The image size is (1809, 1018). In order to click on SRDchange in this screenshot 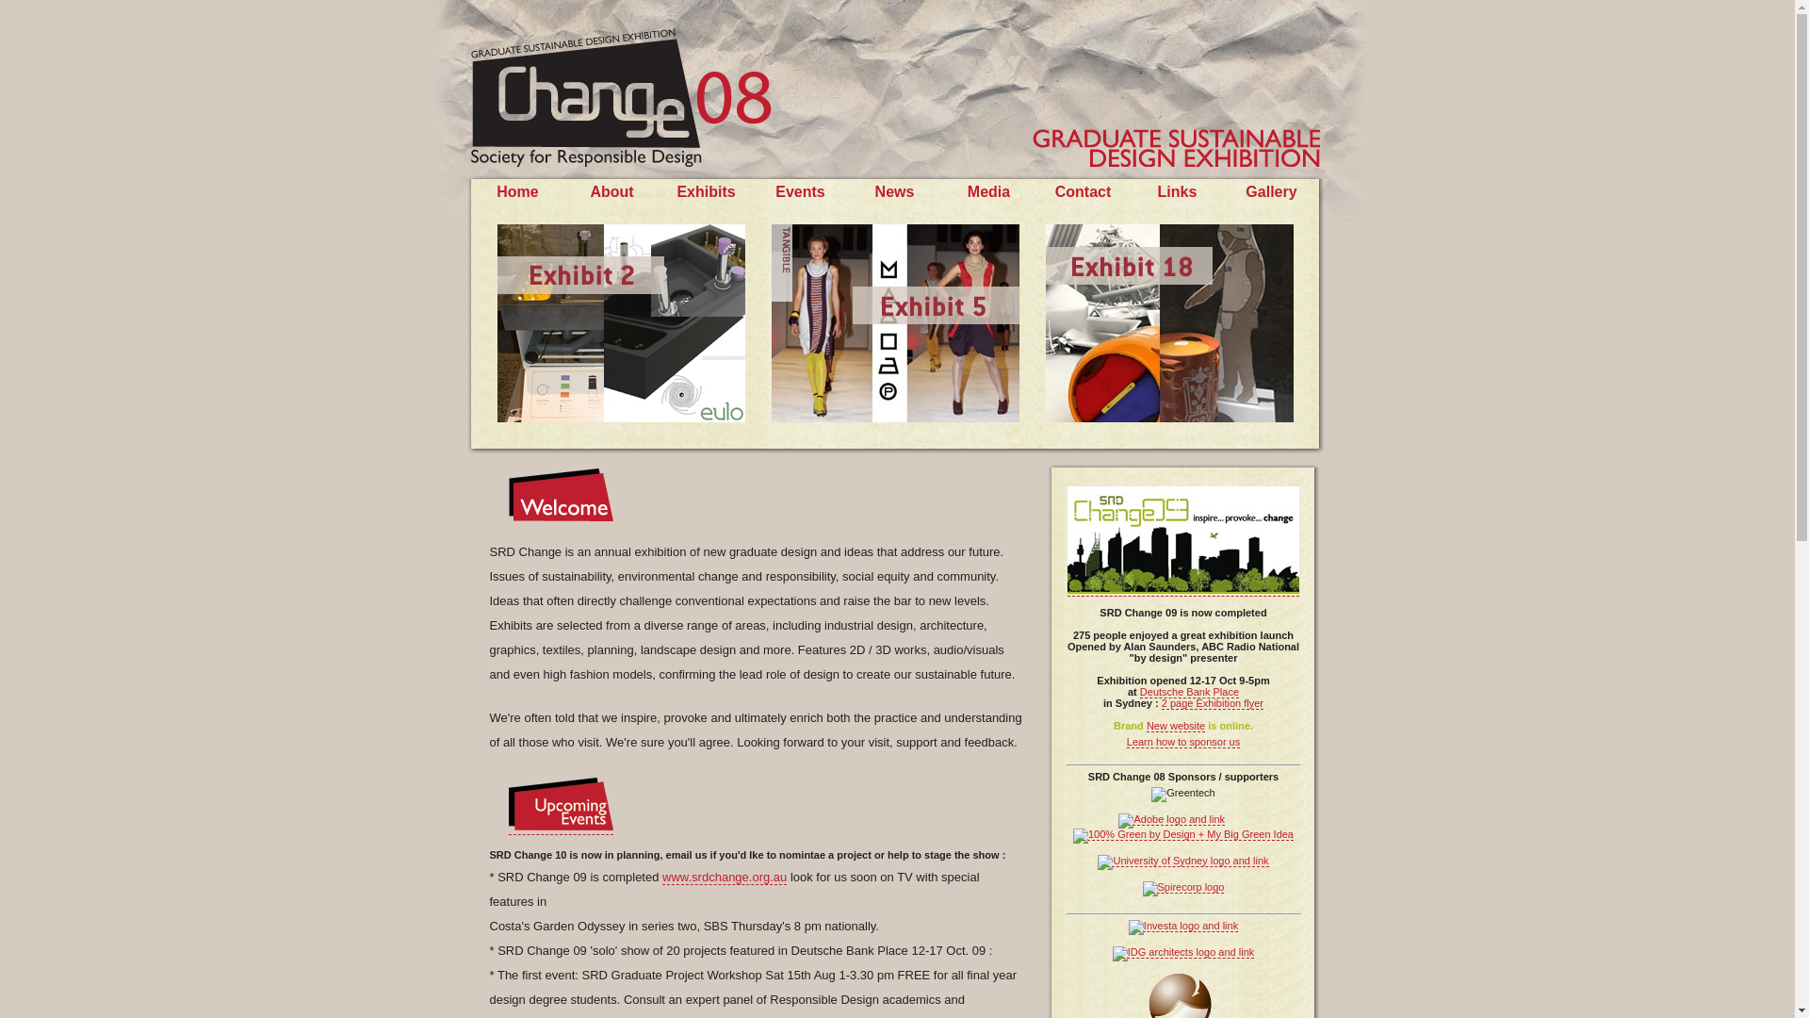, I will do `click(1183, 540)`.